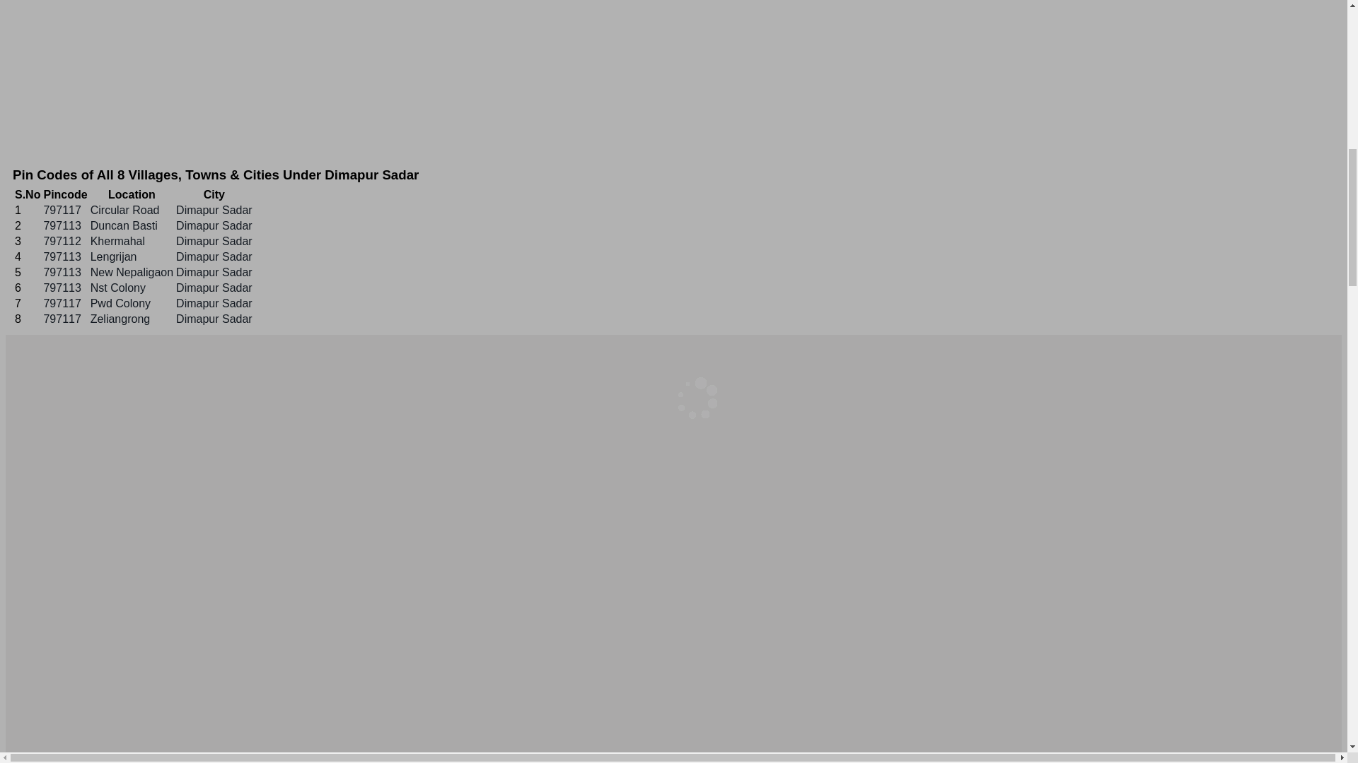 Image resolution: width=1358 pixels, height=763 pixels. Describe the element at coordinates (120, 319) in the screenshot. I see `Dimapur` at that location.